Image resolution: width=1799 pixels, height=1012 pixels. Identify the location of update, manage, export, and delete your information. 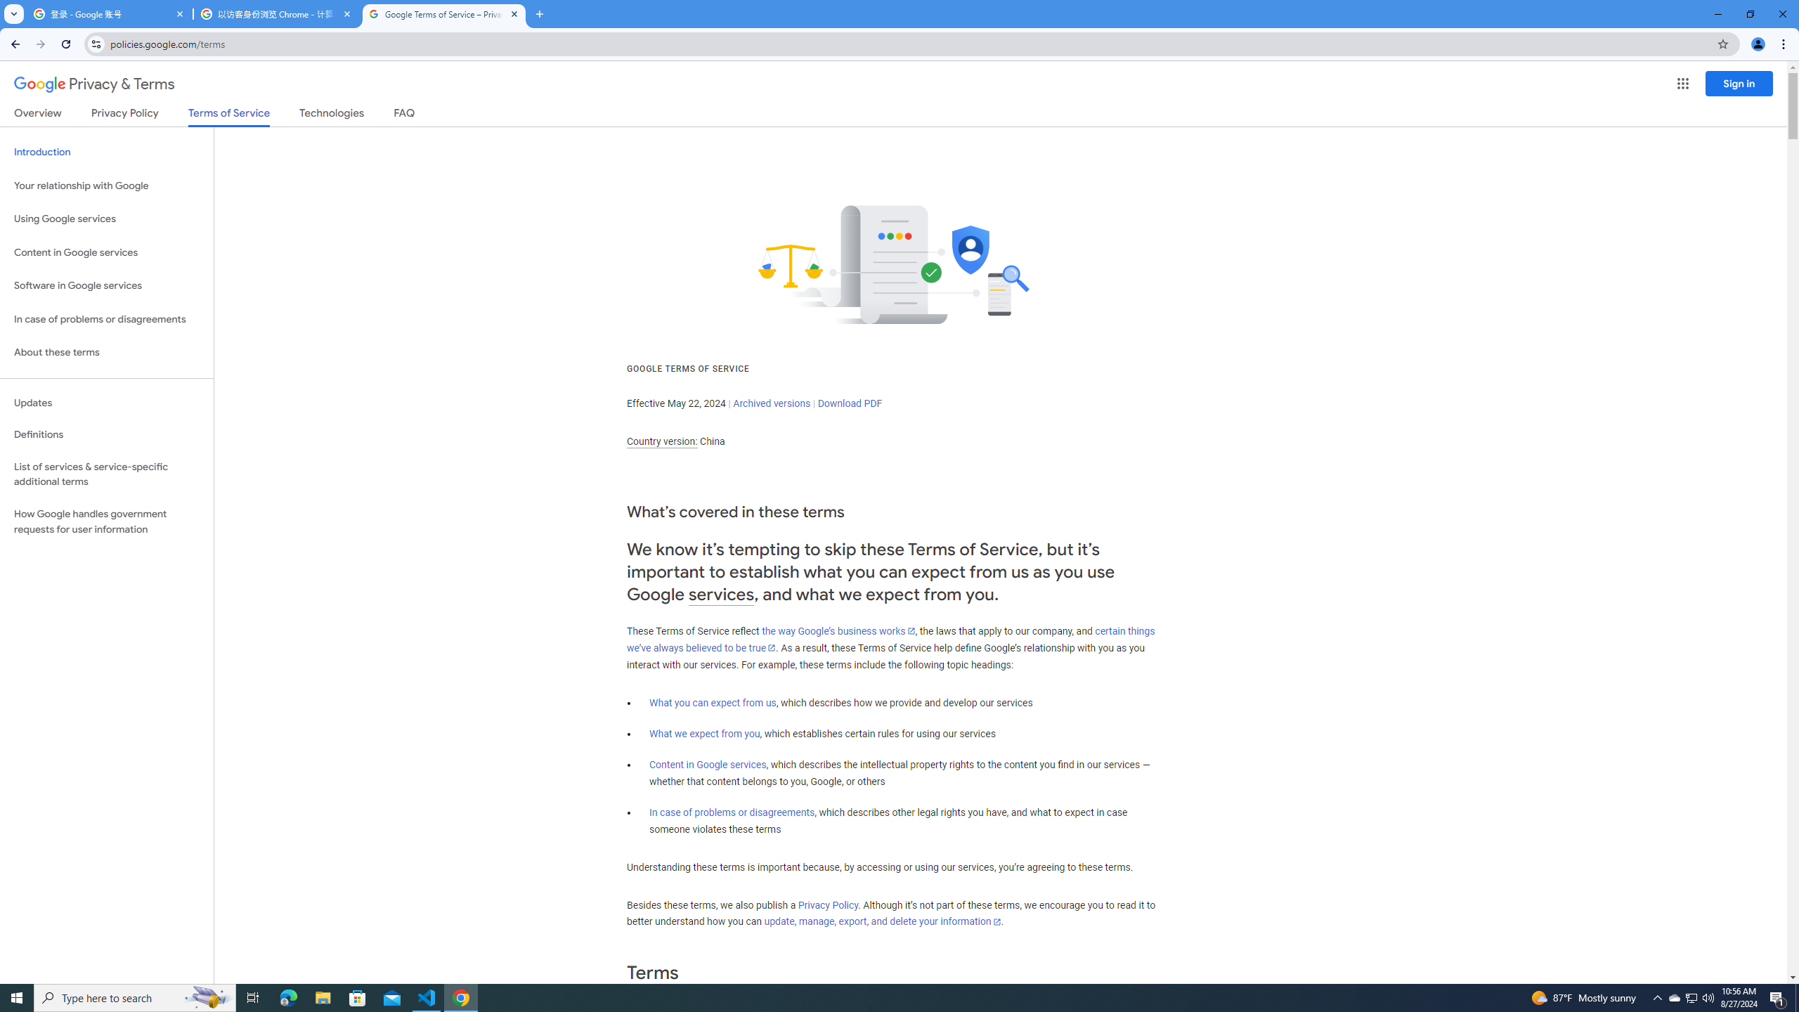
(883, 922).